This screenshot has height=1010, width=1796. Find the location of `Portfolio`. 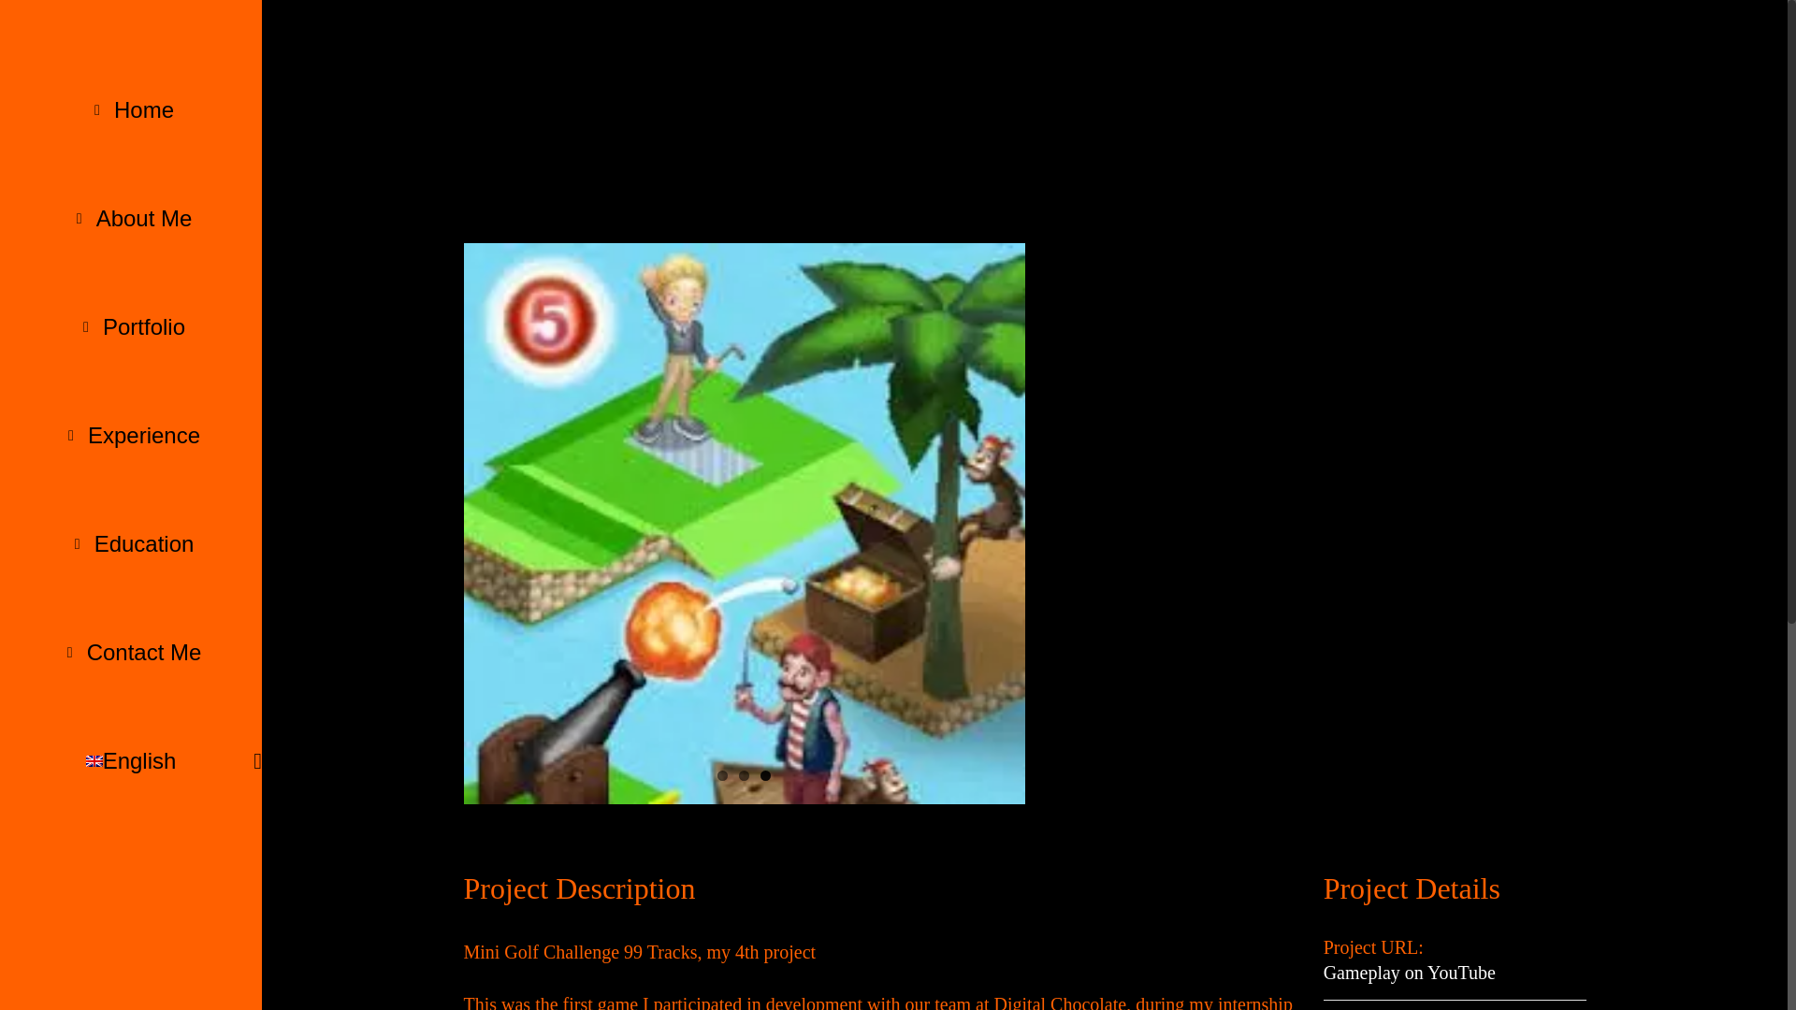

Portfolio is located at coordinates (131, 327).